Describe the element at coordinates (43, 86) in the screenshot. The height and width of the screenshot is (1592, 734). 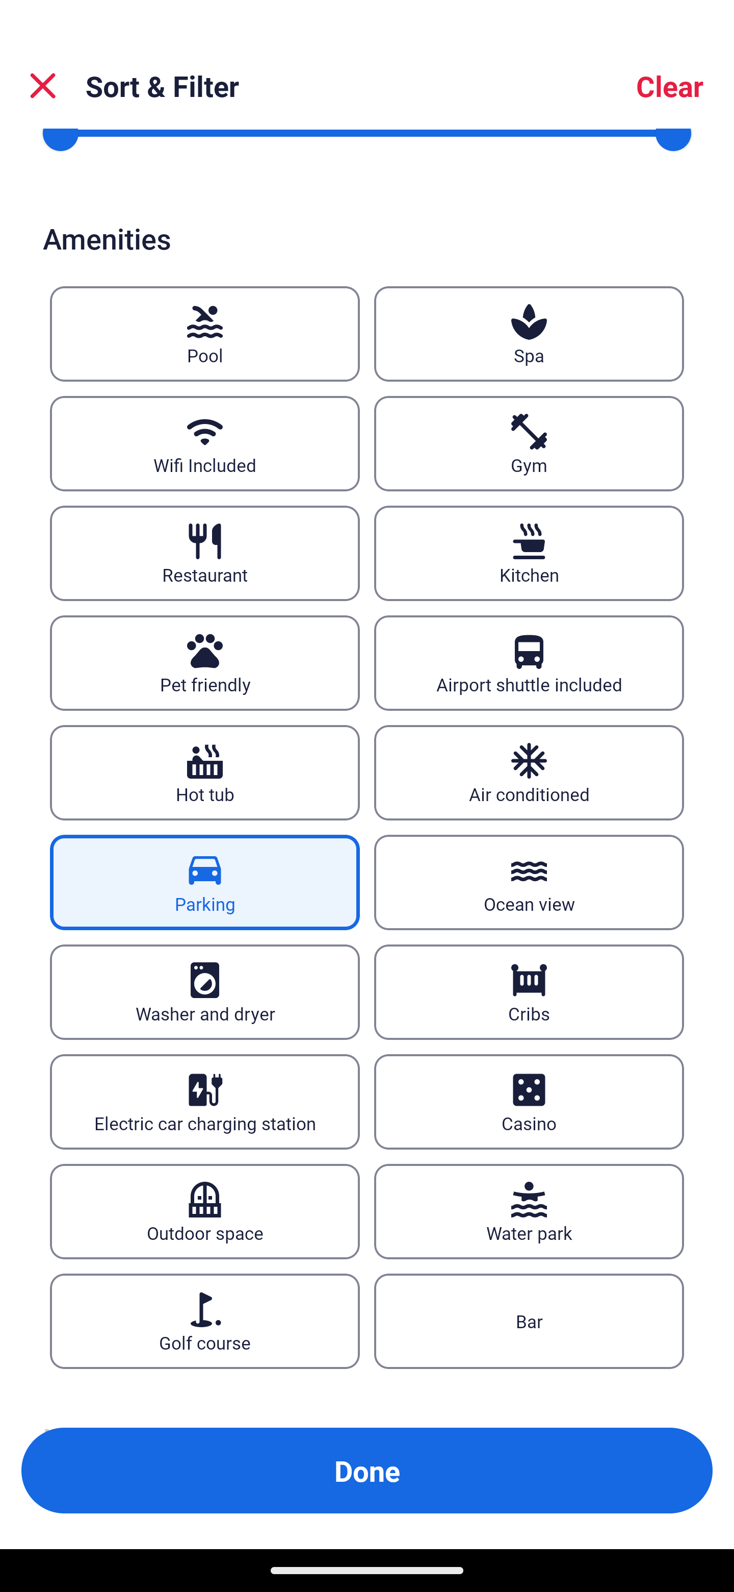
I see `Close Sort and Filter` at that location.